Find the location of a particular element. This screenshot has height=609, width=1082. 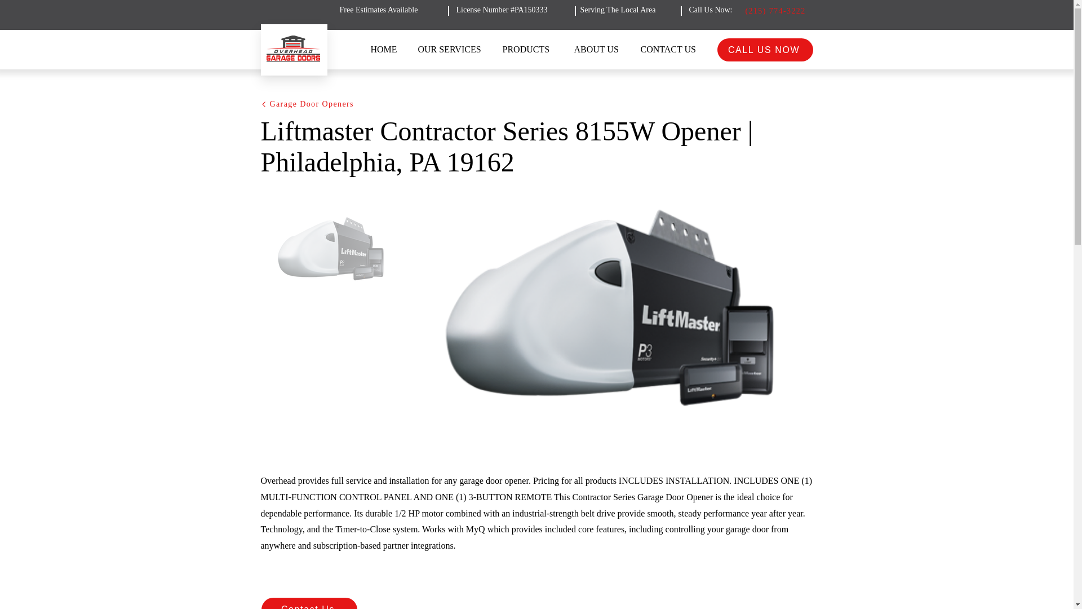

Garage Door Openers is located at coordinates (321, 104).